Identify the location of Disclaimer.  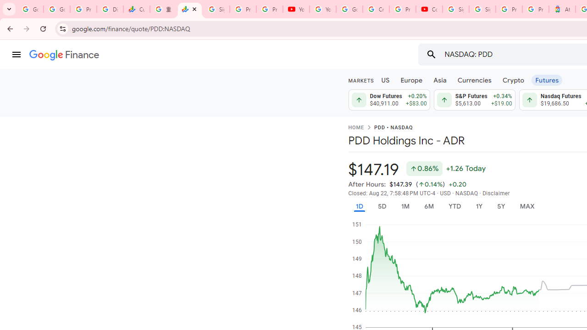
(496, 193).